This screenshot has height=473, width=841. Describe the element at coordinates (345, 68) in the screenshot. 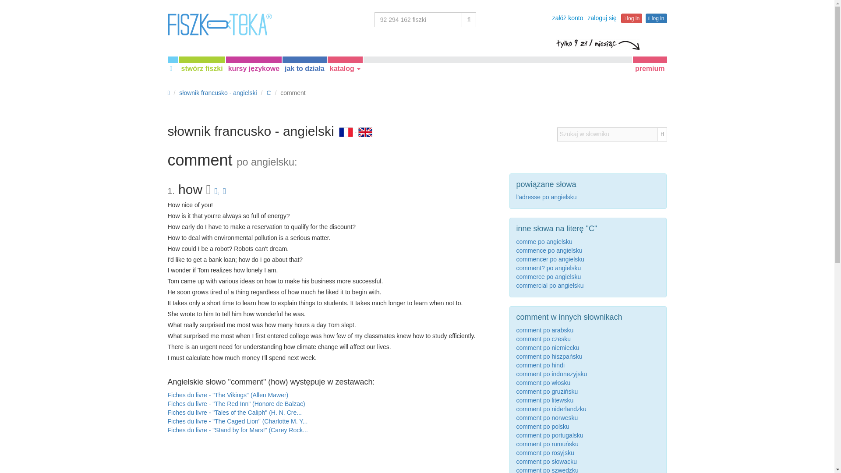

I see `katalog` at that location.